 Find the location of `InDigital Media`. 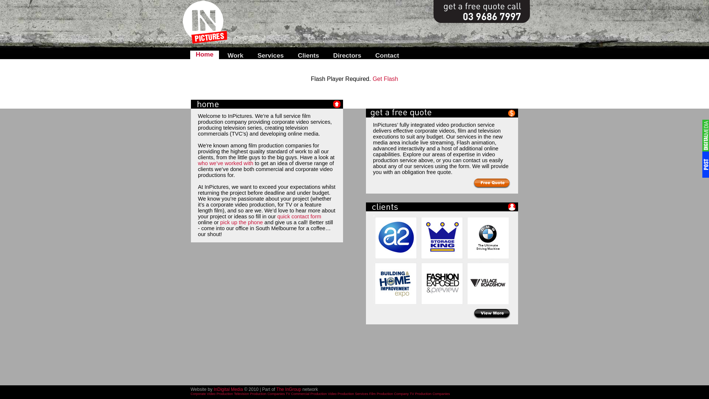

InDigital Media is located at coordinates (228, 389).